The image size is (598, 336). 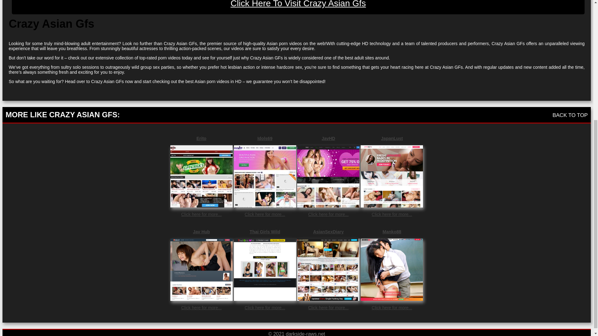 What do you see at coordinates (265, 214) in the screenshot?
I see `Click here for more...` at bounding box center [265, 214].